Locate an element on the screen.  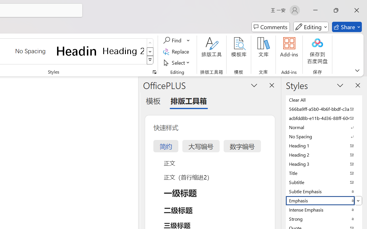
Comments is located at coordinates (271, 27).